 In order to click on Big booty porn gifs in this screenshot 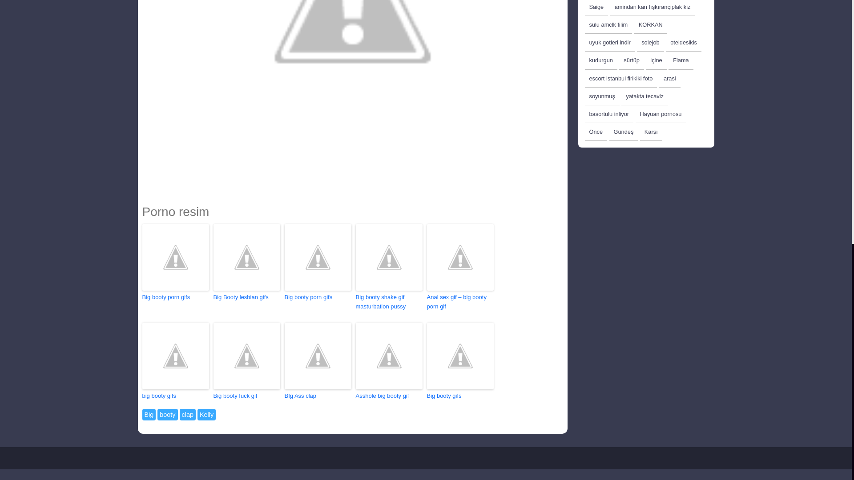, I will do `click(318, 297)`.